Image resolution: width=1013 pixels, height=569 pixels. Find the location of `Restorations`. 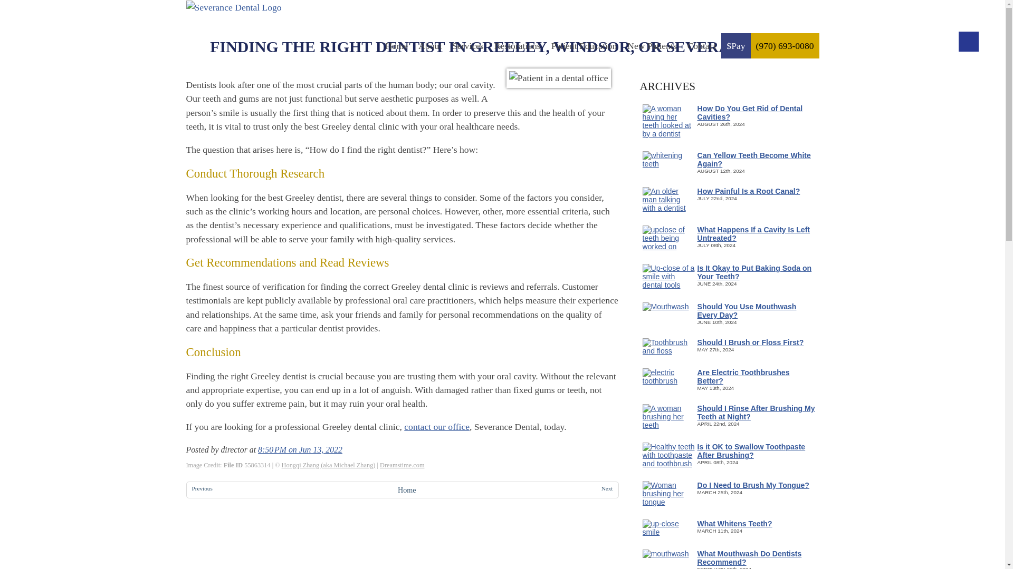

Restorations is located at coordinates (517, 45).